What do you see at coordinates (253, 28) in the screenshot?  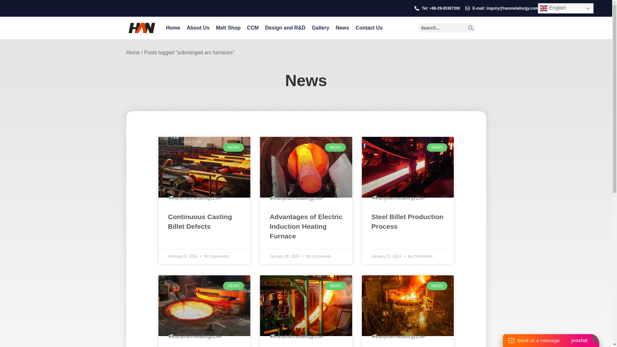 I see `CCM` at bounding box center [253, 28].